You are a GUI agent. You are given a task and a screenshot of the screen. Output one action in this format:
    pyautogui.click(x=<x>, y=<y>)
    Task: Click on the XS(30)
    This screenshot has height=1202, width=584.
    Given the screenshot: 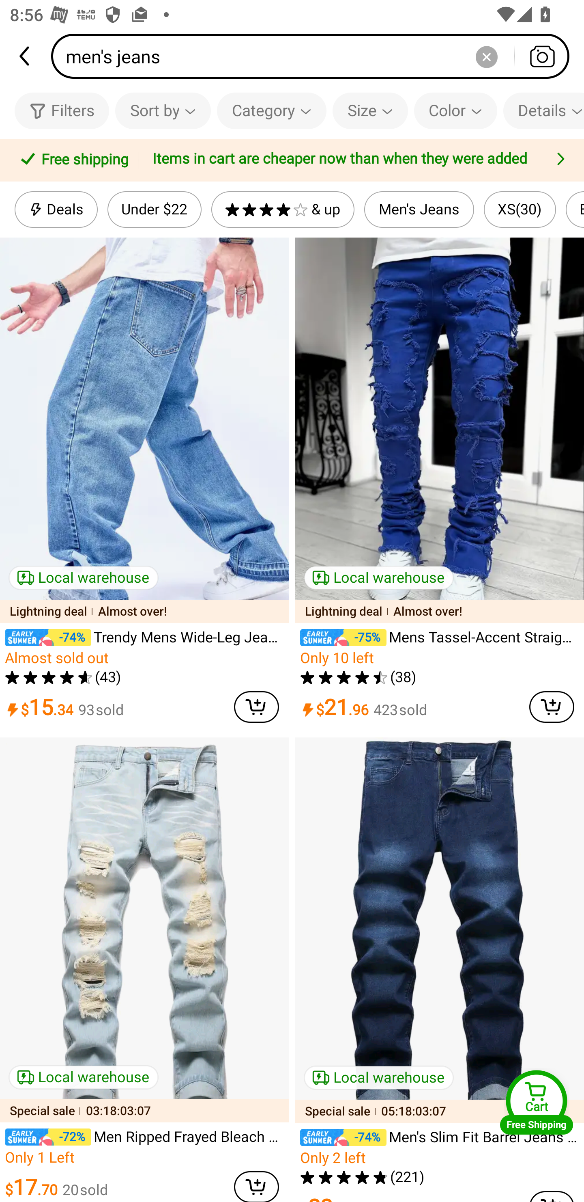 What is the action you would take?
    pyautogui.click(x=520, y=210)
    